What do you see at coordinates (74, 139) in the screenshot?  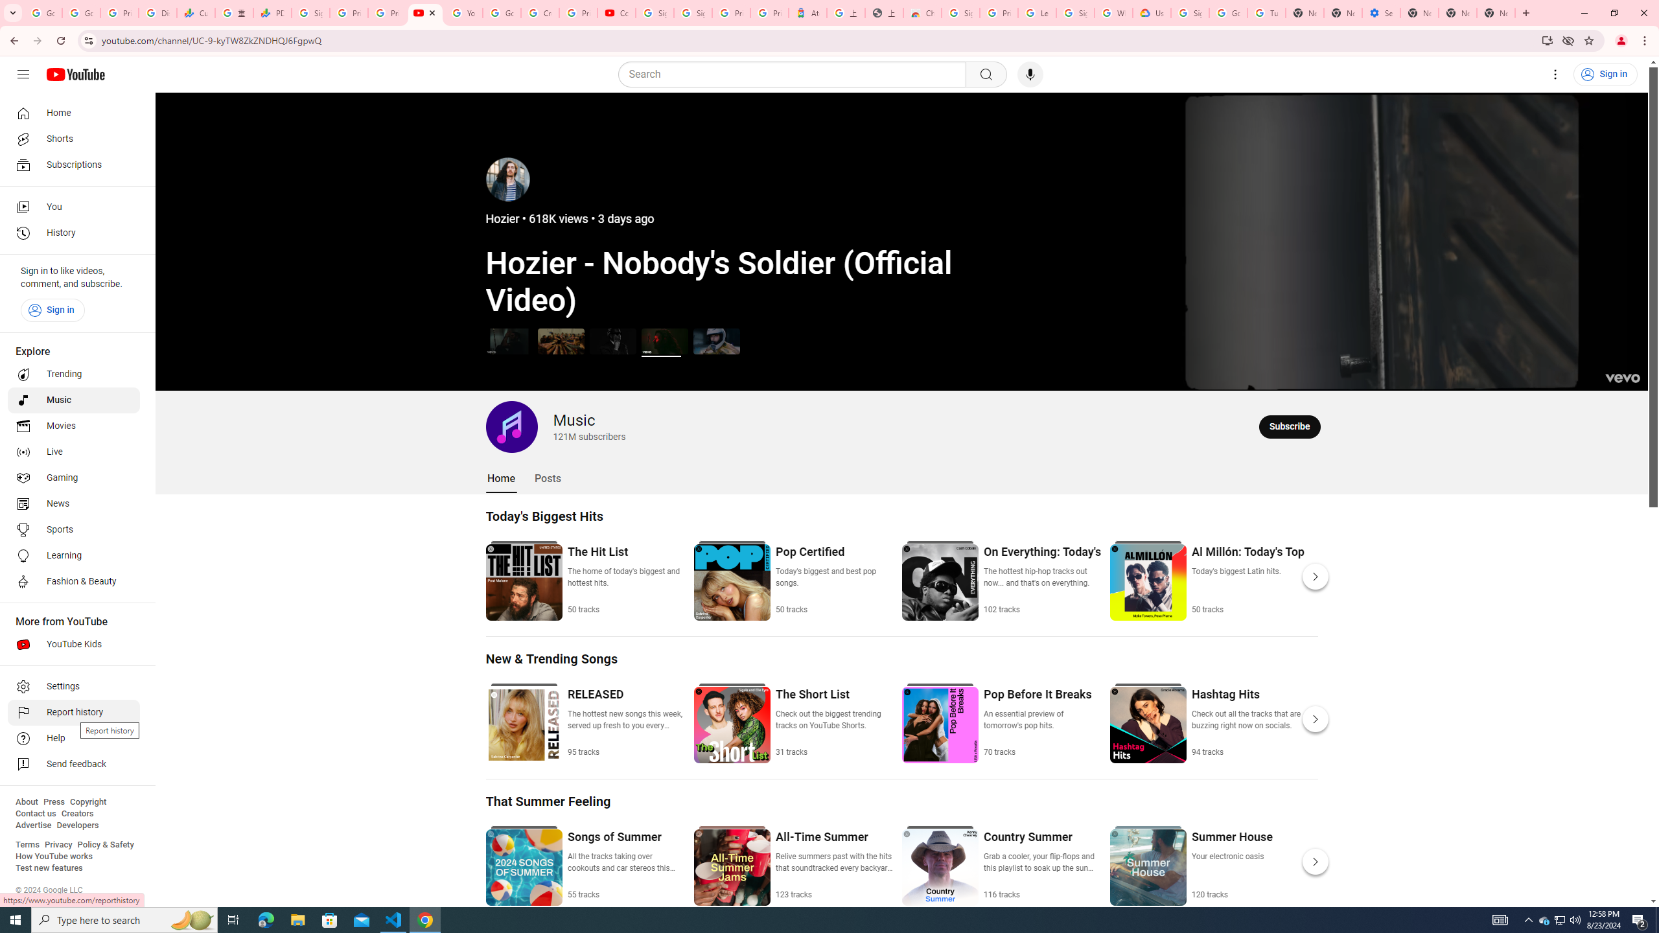 I see `Shorts` at bounding box center [74, 139].